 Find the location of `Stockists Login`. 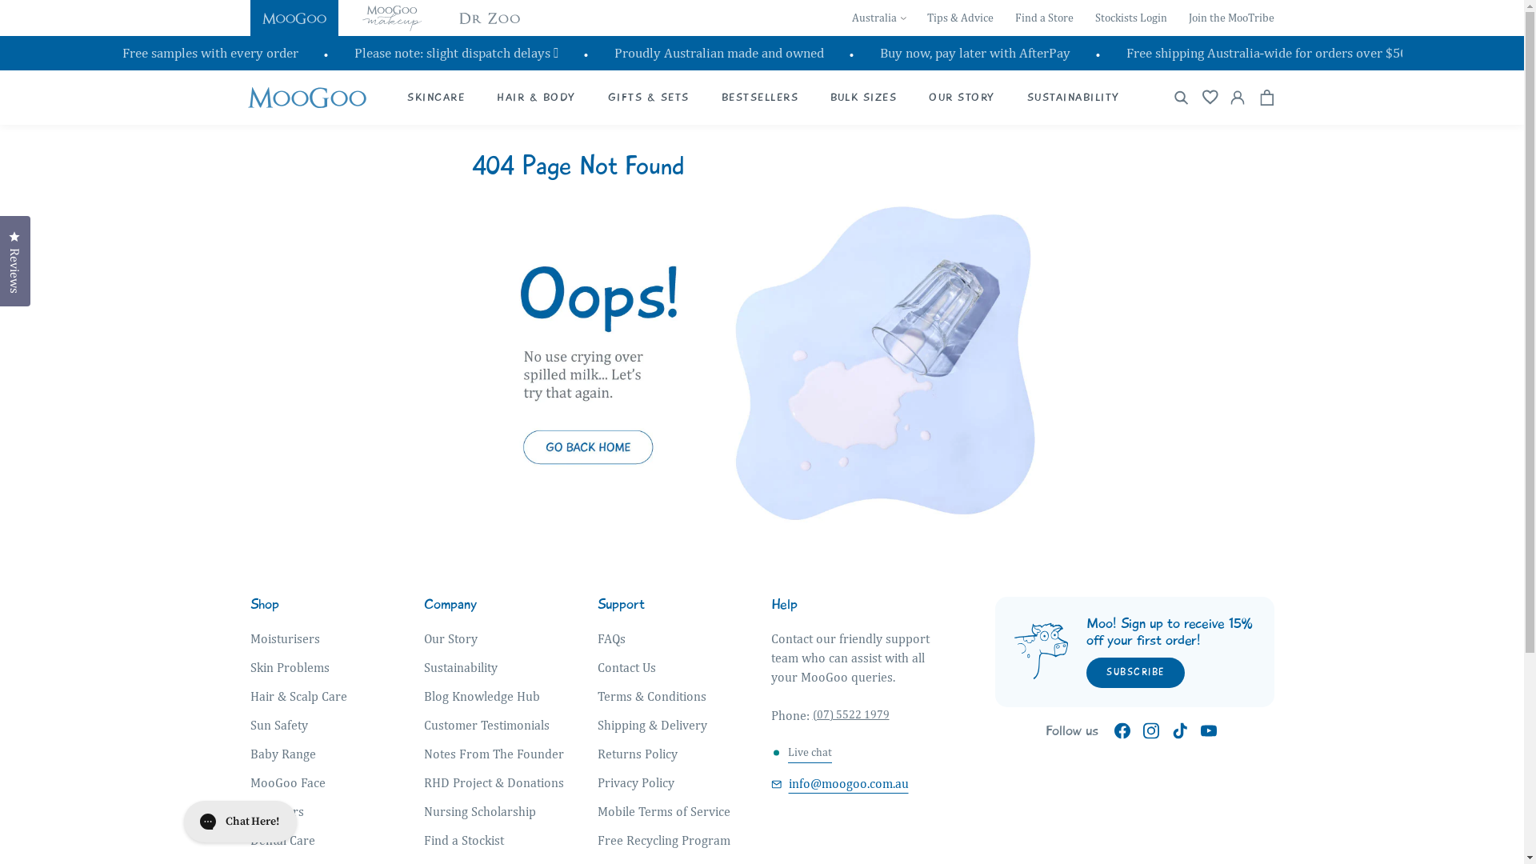

Stockists Login is located at coordinates (1130, 18).